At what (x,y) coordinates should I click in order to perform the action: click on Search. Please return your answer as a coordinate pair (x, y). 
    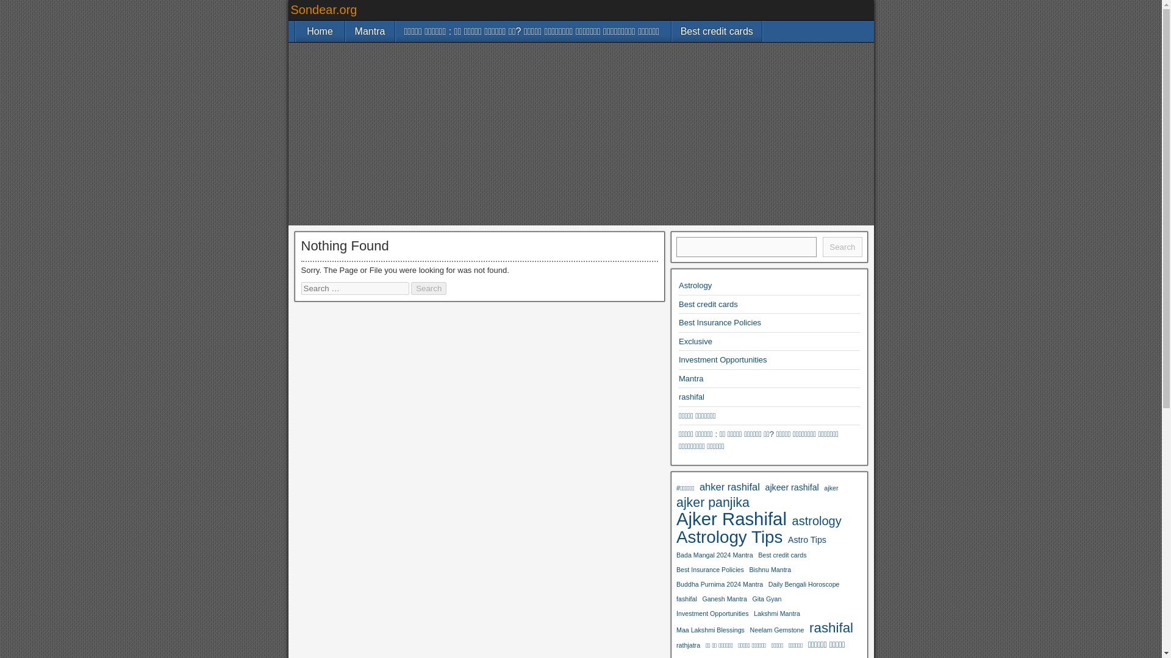
    Looking at the image, I should click on (428, 288).